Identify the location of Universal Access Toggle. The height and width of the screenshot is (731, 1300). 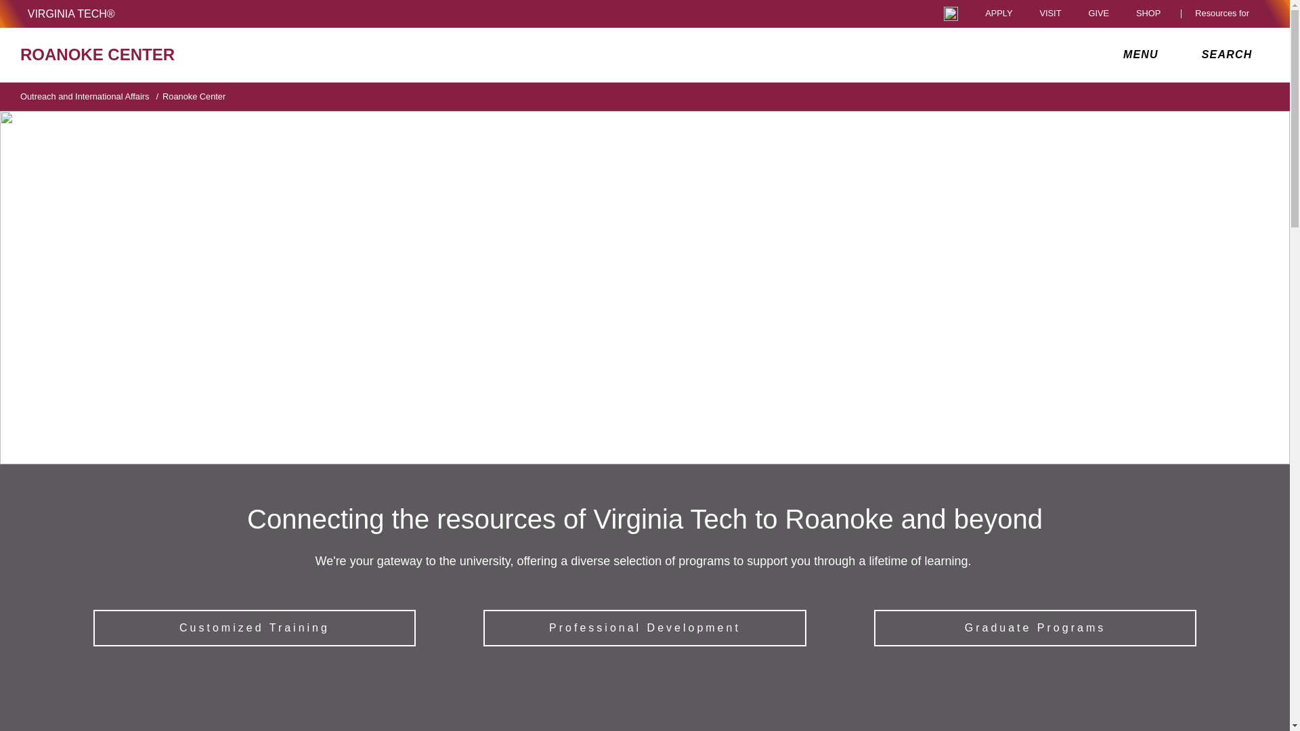
(951, 14).